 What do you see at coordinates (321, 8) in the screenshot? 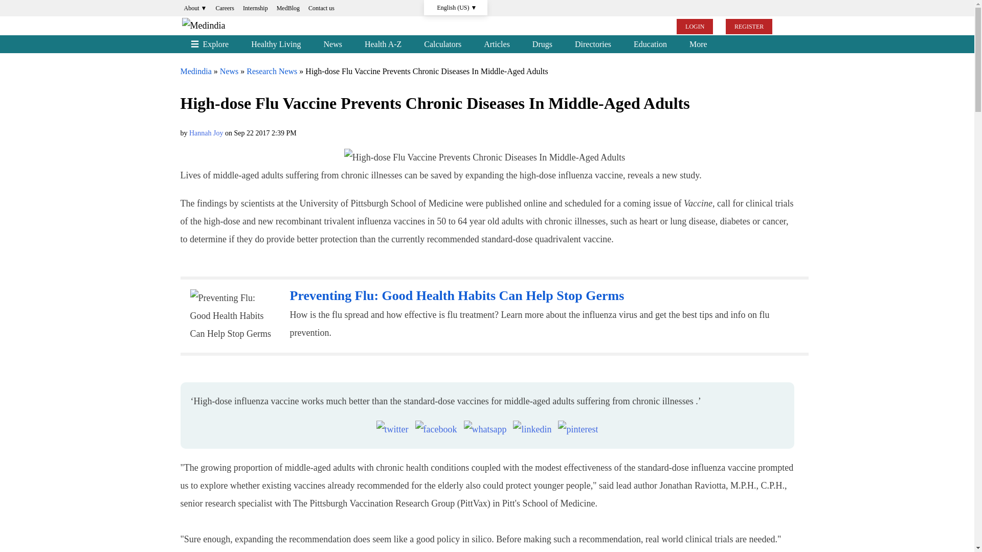
I see `Contact us` at bounding box center [321, 8].